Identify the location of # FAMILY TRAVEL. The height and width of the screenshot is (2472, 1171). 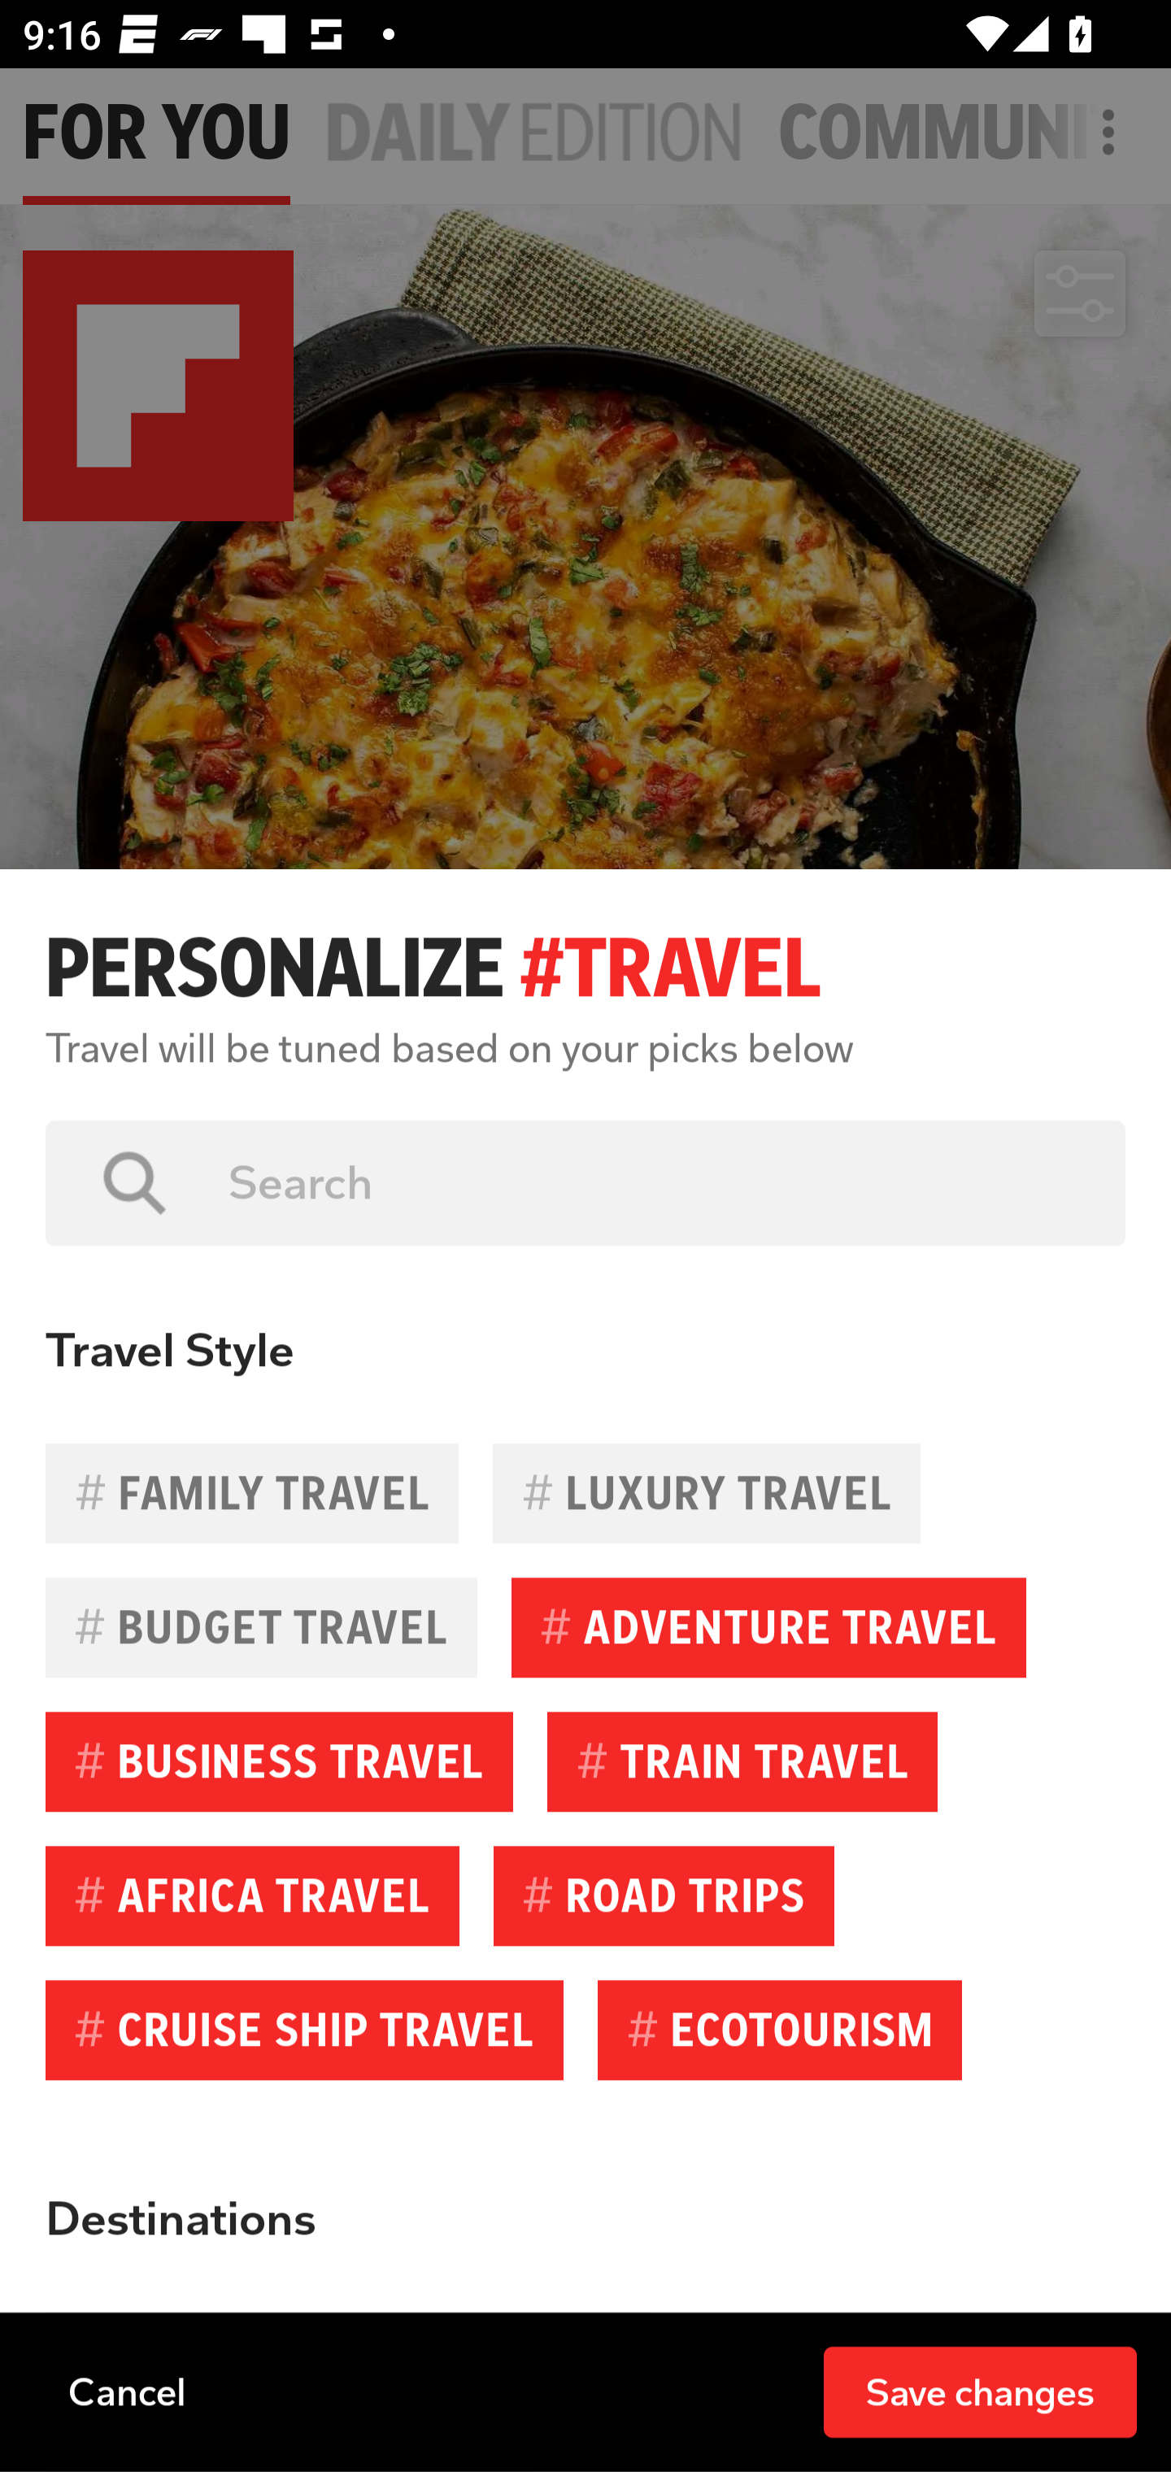
(252, 1493).